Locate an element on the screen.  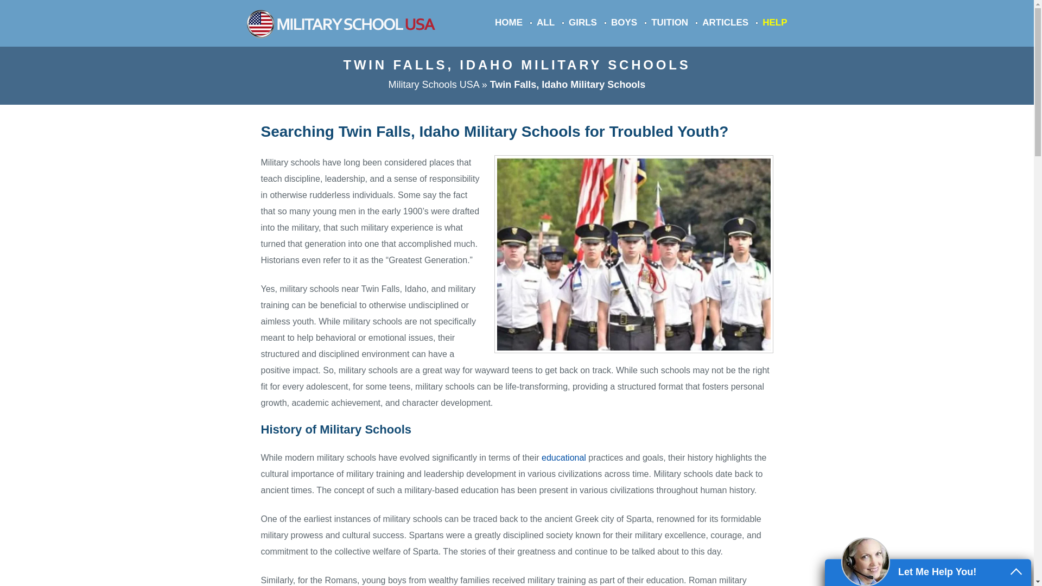
BOYS is located at coordinates (624, 22).